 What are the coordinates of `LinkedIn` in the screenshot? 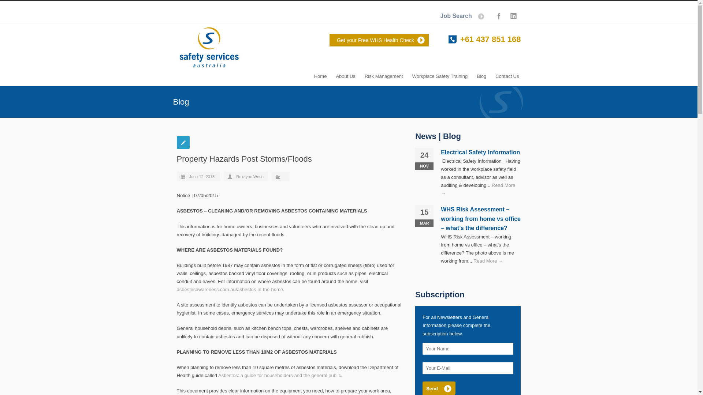 It's located at (513, 16).